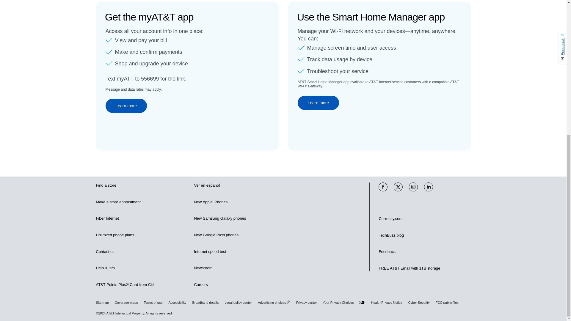  Describe the element at coordinates (126, 106) in the screenshot. I see `Learn more` at that location.